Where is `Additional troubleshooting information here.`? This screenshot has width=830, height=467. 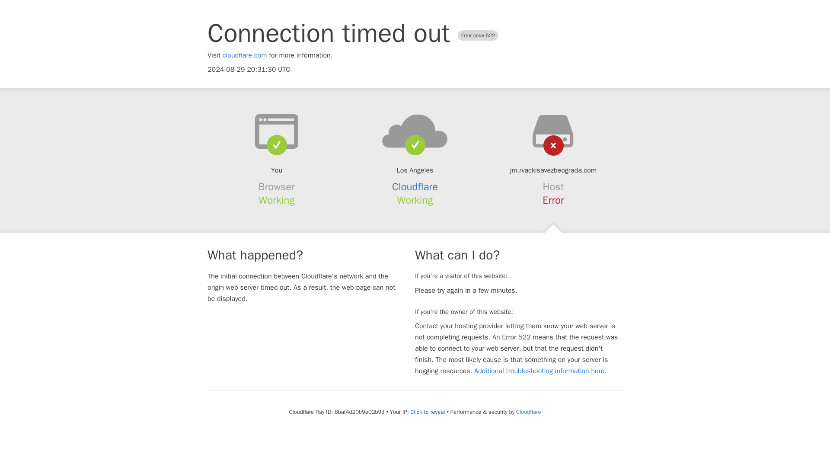
Additional troubleshooting information here. is located at coordinates (540, 371).